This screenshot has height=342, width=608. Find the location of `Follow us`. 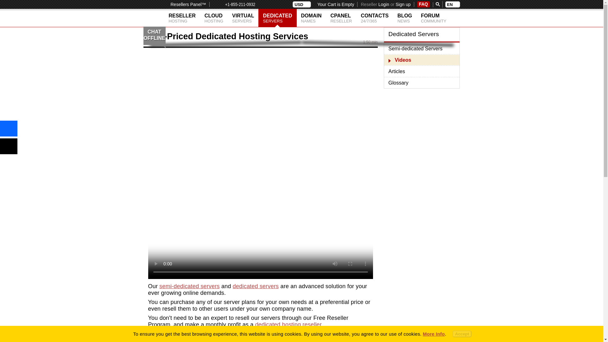

Follow us is located at coordinates (9, 146).